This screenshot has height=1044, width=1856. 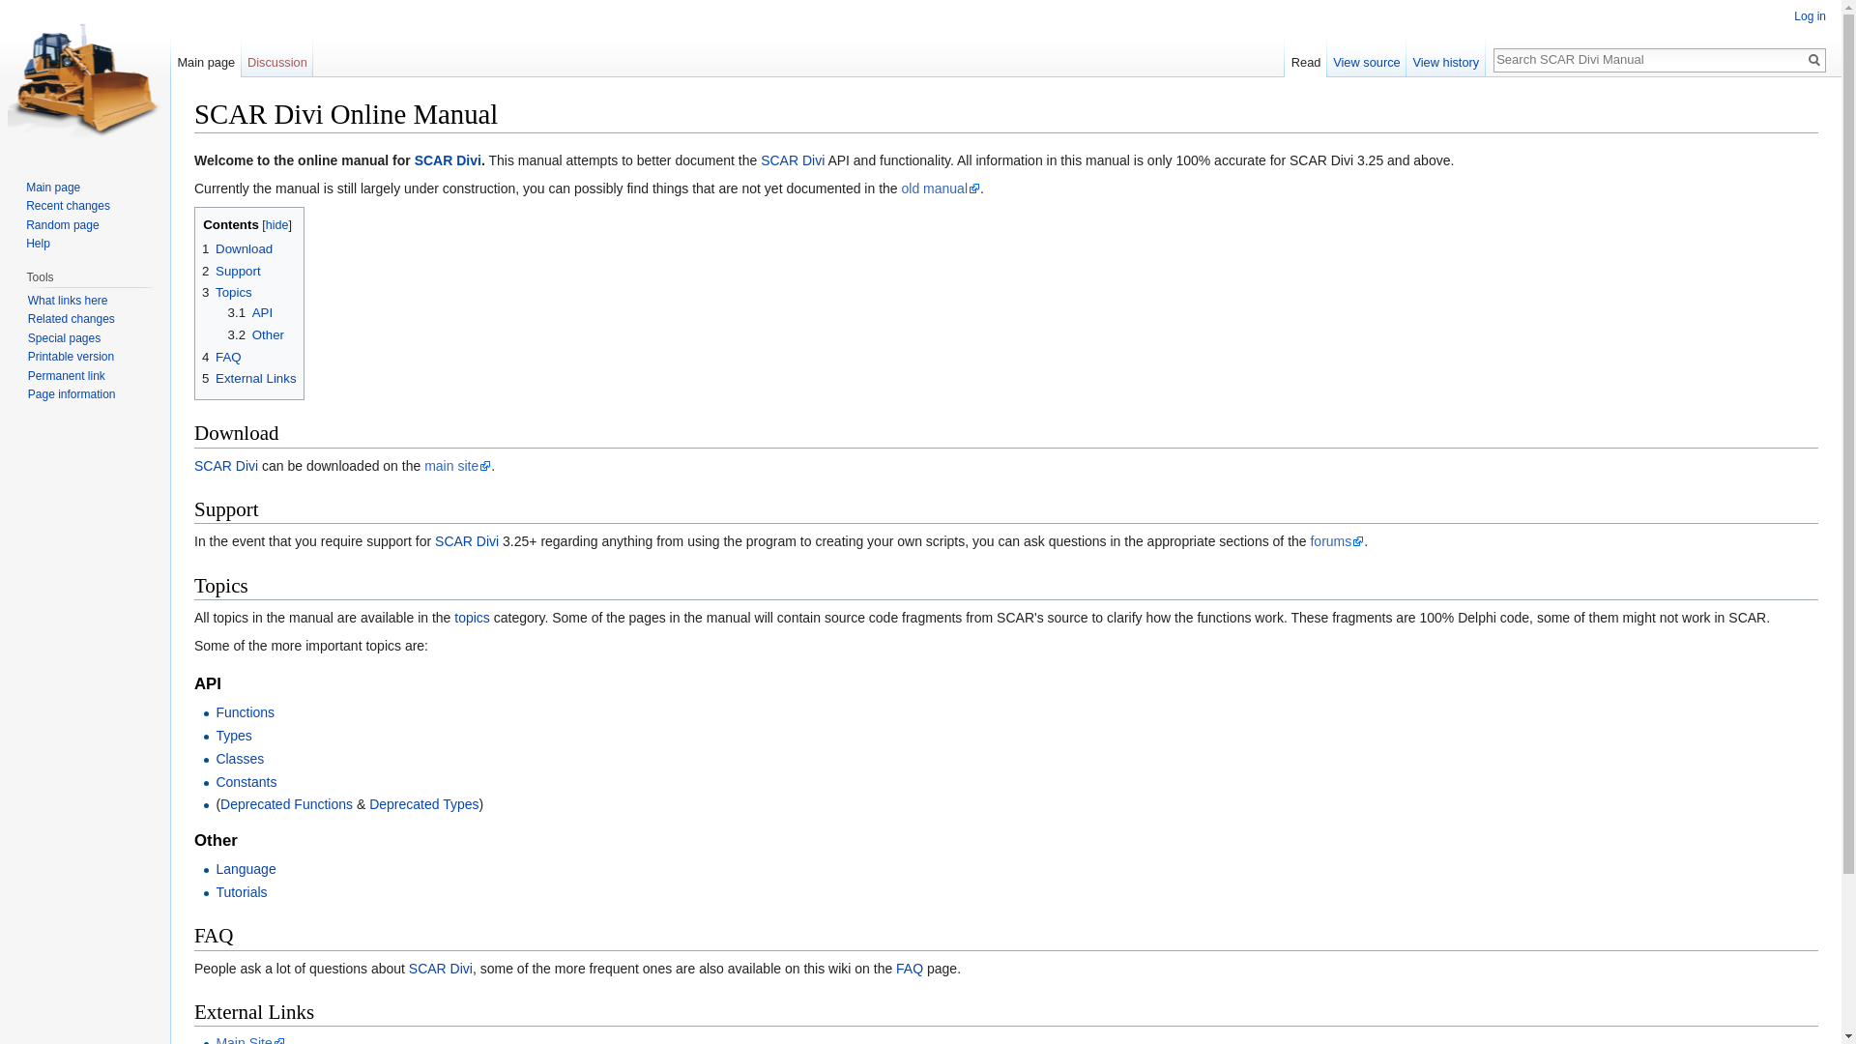 What do you see at coordinates (241, 891) in the screenshot?
I see `Tutorials` at bounding box center [241, 891].